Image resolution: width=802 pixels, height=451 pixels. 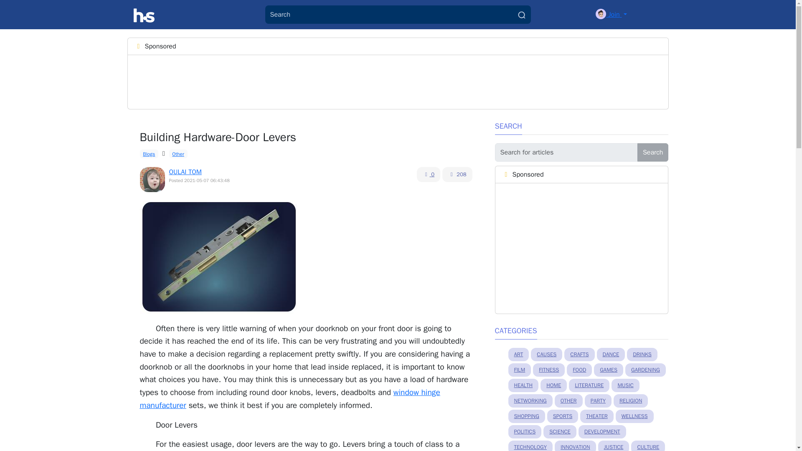 I want to click on Huduma Social, so click(x=144, y=15).